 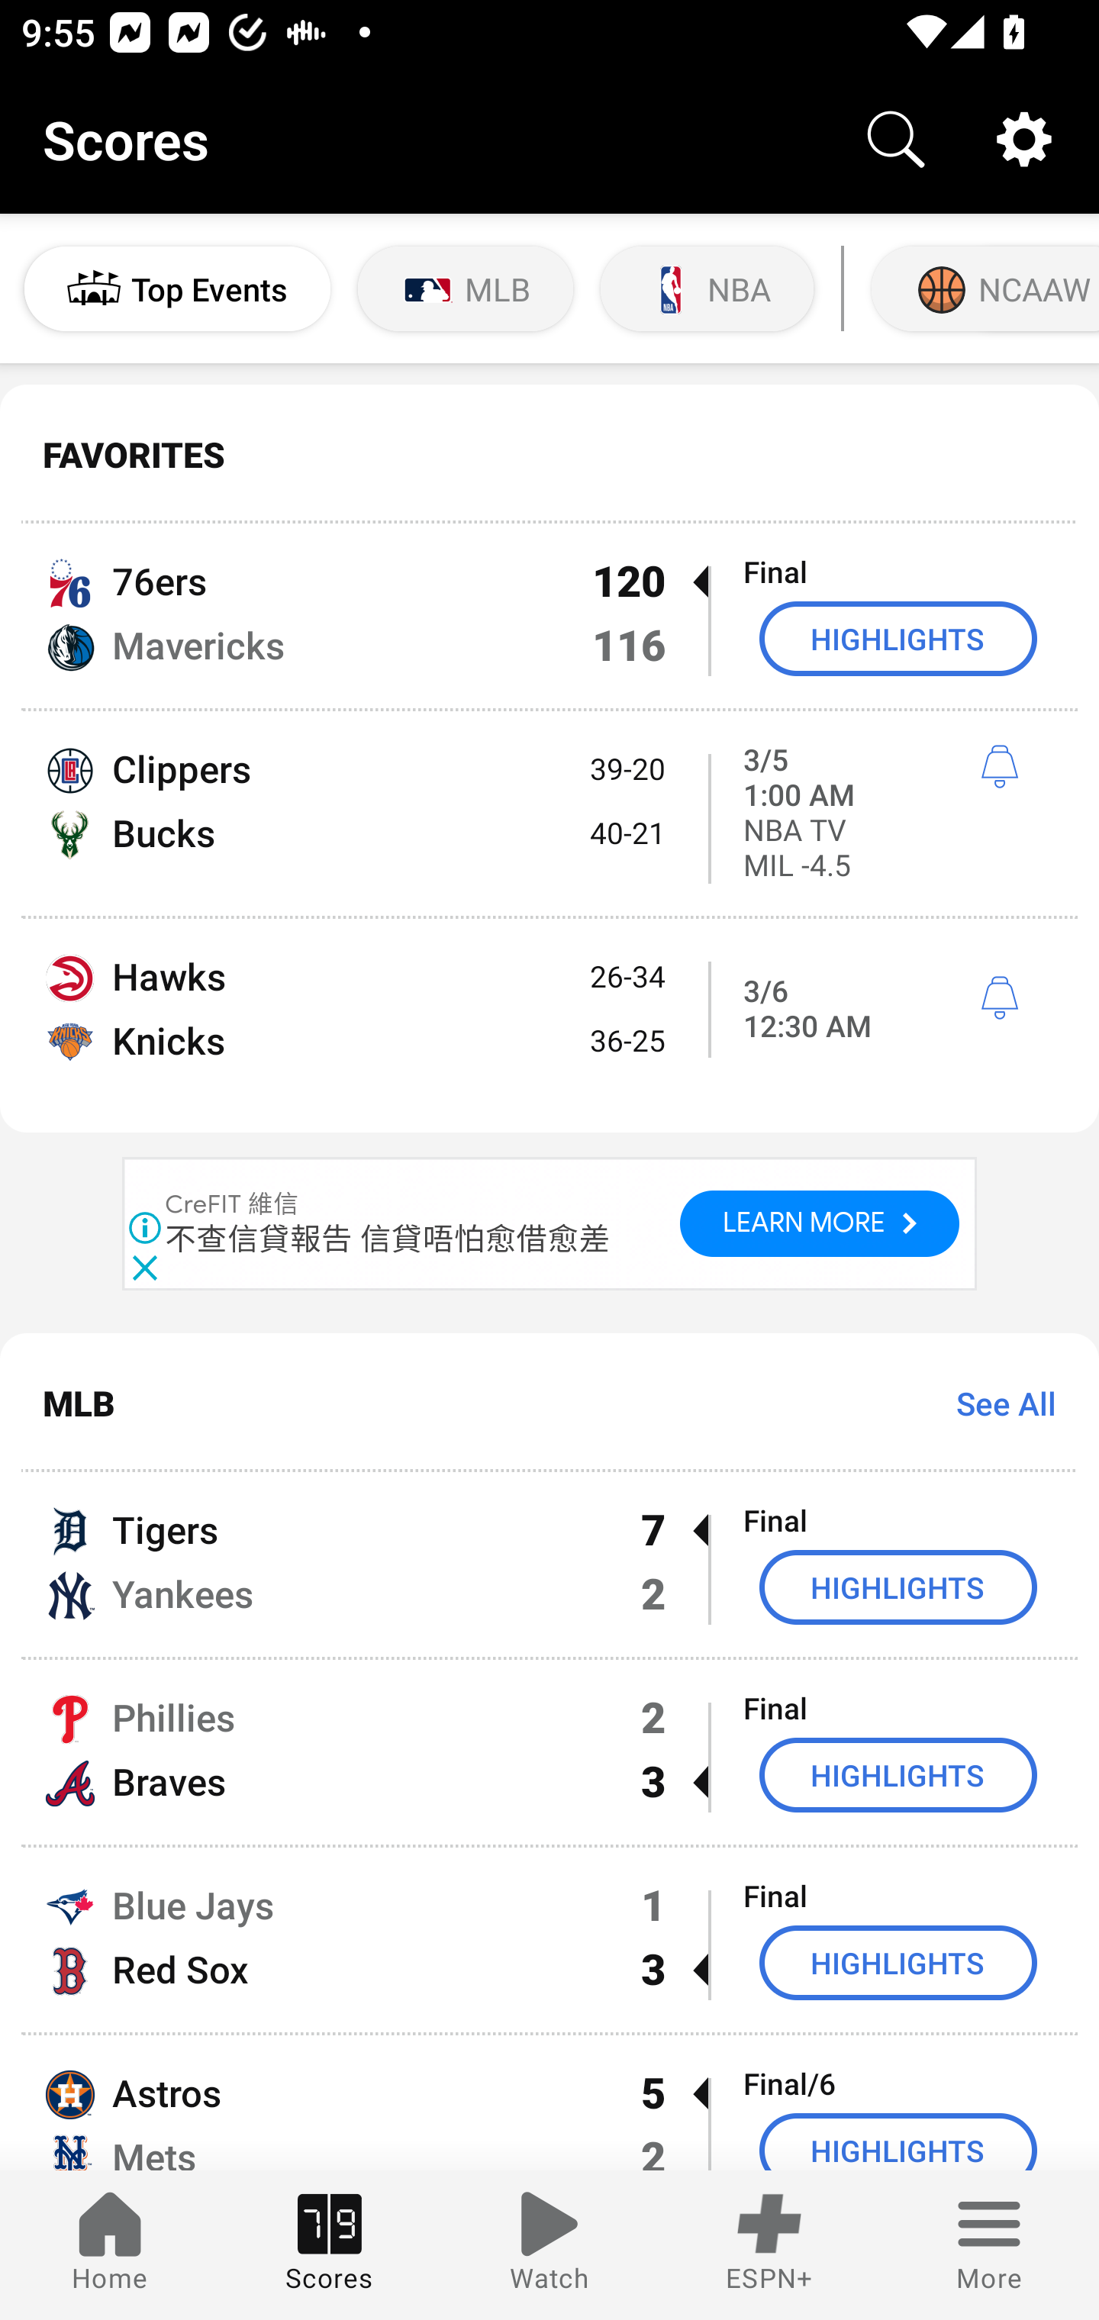 What do you see at coordinates (896, 139) in the screenshot?
I see `Search` at bounding box center [896, 139].